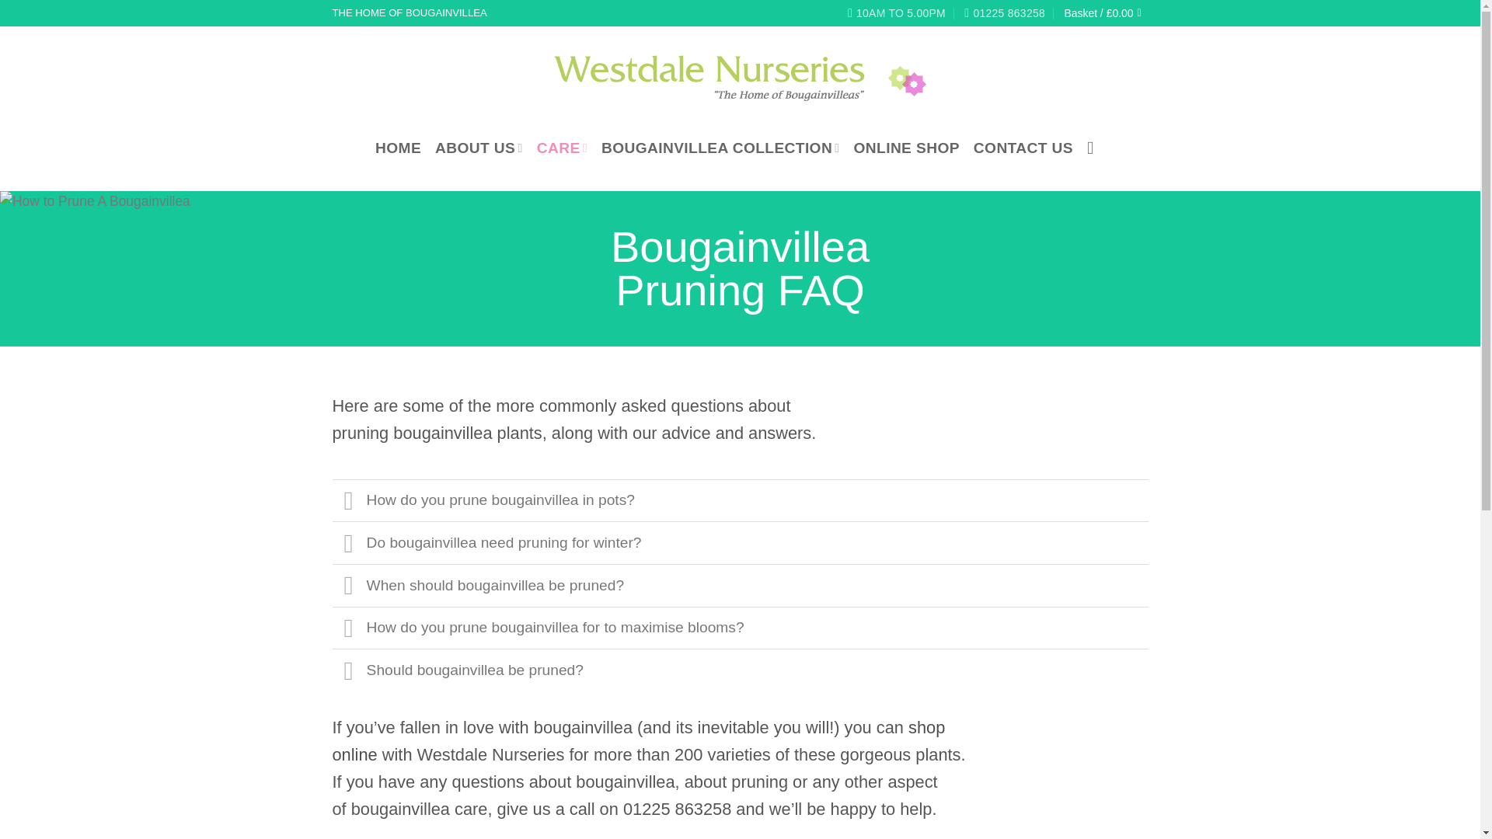 The width and height of the screenshot is (1492, 839). I want to click on How do you prune bougainvillea for to maximise blooms?, so click(741, 628).